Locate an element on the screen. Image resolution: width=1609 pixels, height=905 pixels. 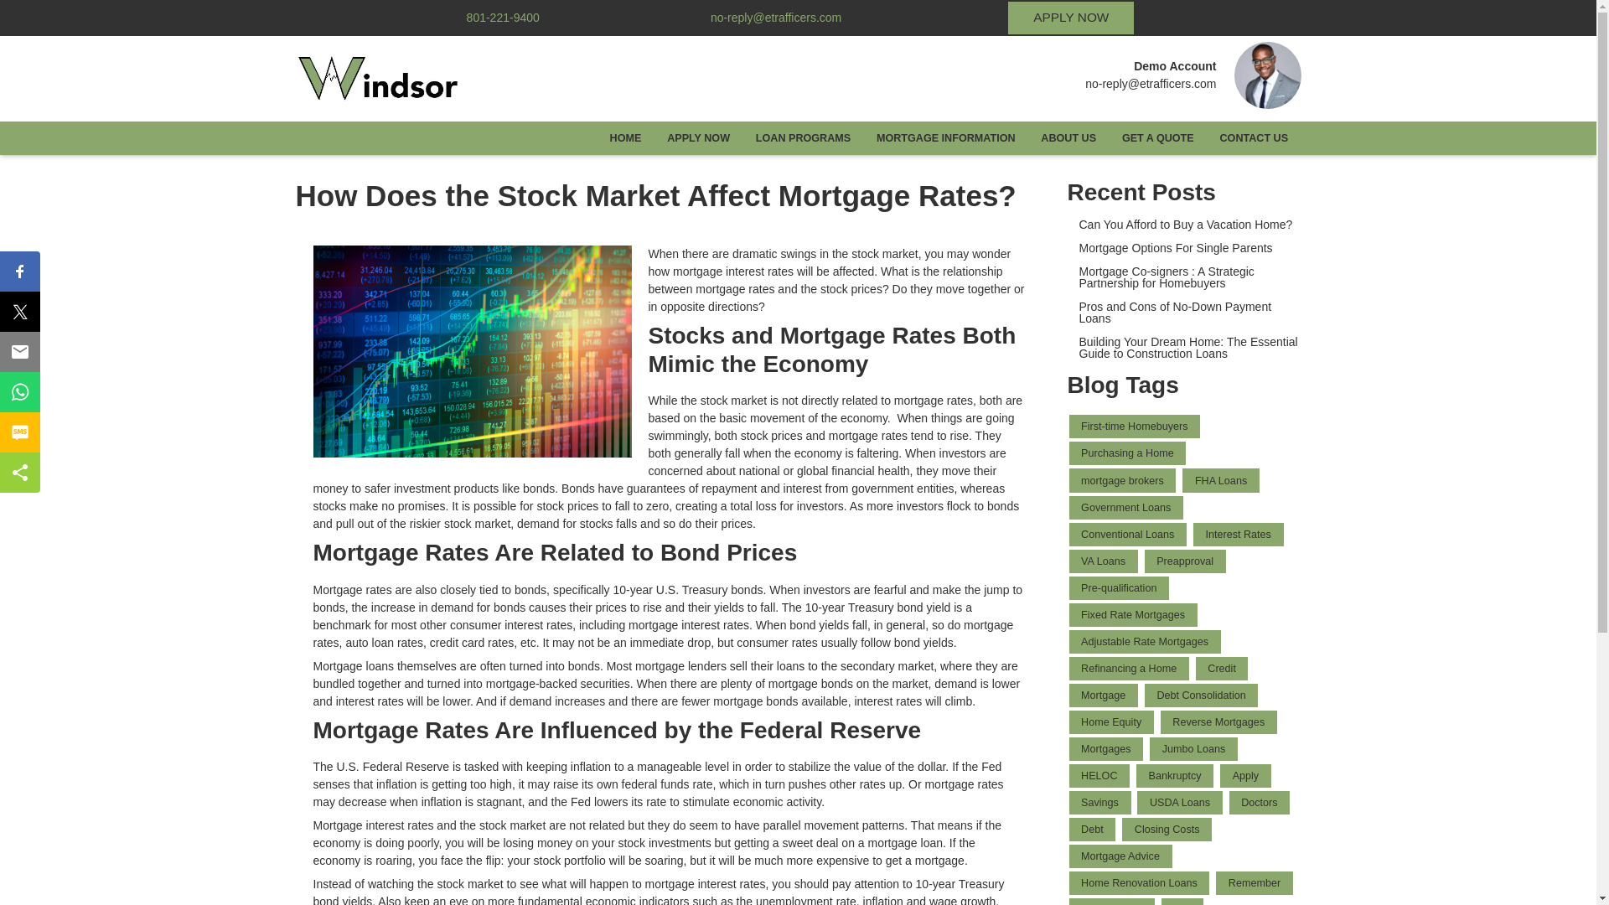
801-221-9400 is located at coordinates (499, 17).